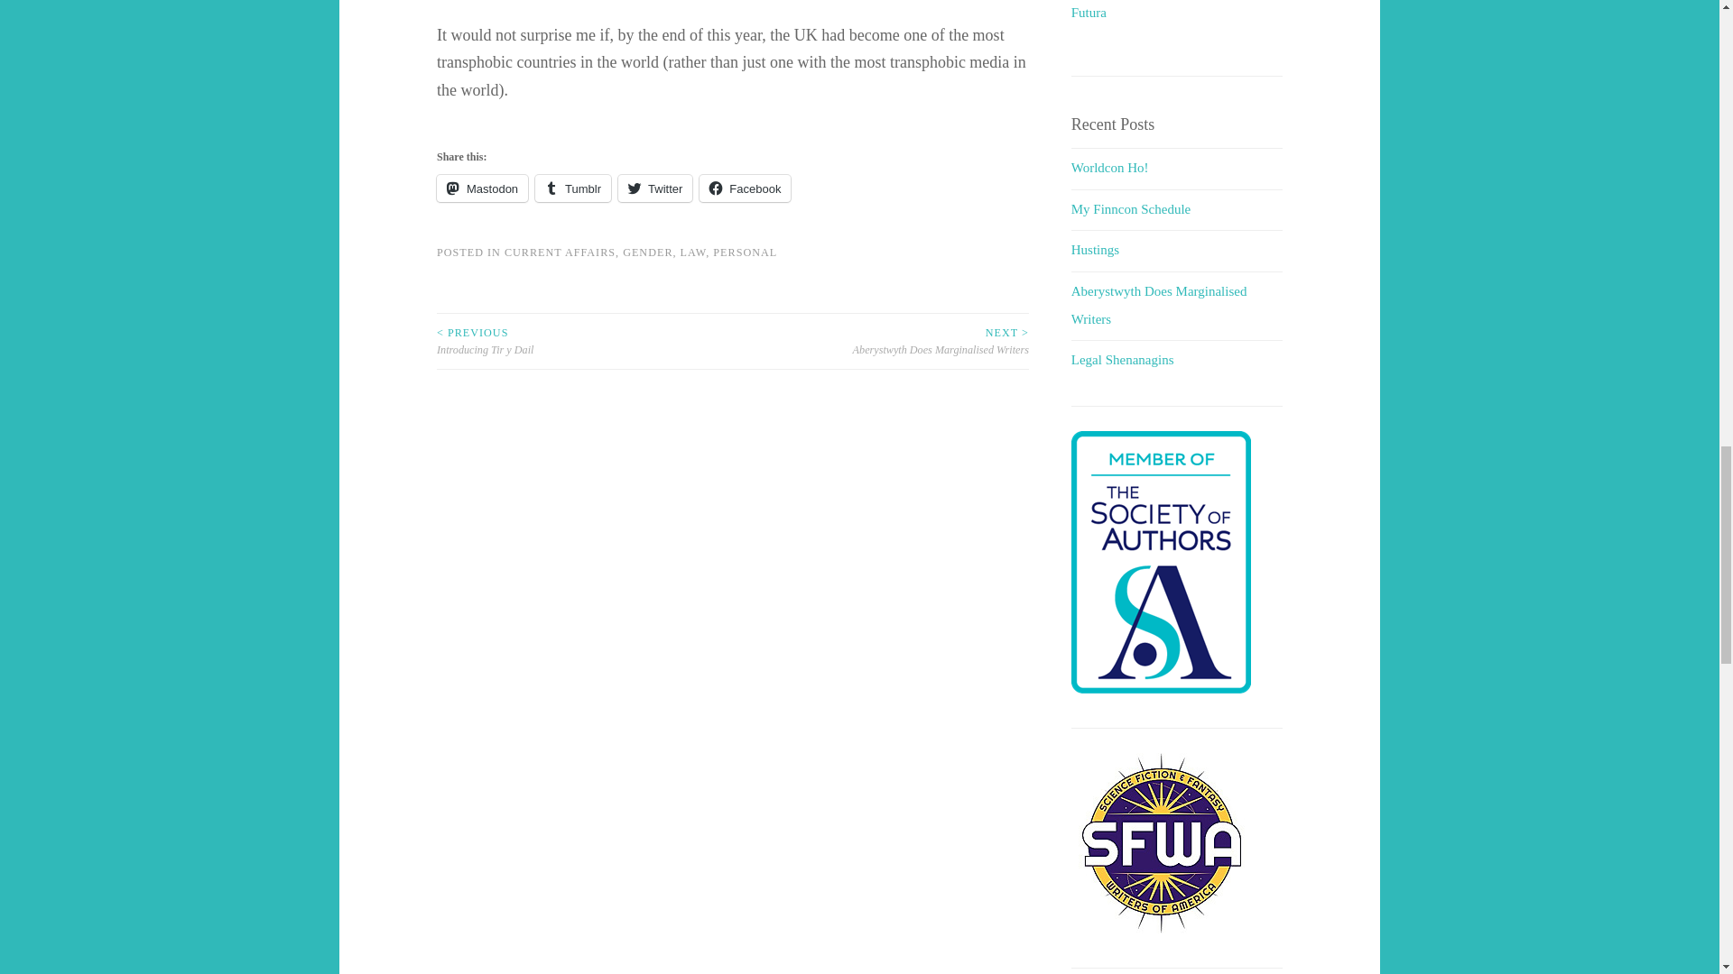  Describe the element at coordinates (745, 188) in the screenshot. I see `Click to share on Facebook` at that location.